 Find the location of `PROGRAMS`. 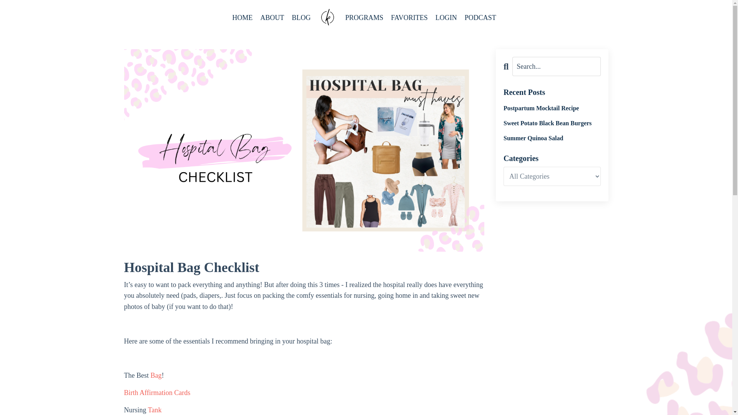

PROGRAMS is located at coordinates (364, 18).